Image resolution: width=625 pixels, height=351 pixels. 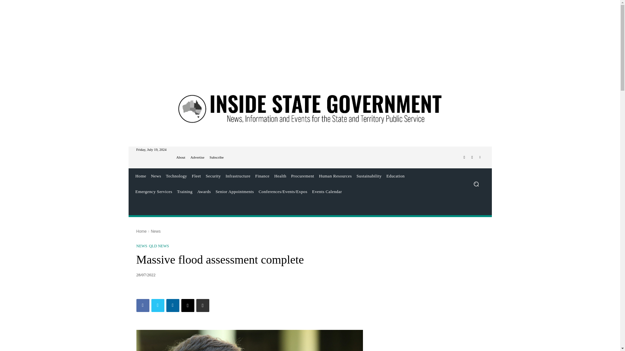 What do you see at coordinates (197, 157) in the screenshot?
I see `Advertise` at bounding box center [197, 157].